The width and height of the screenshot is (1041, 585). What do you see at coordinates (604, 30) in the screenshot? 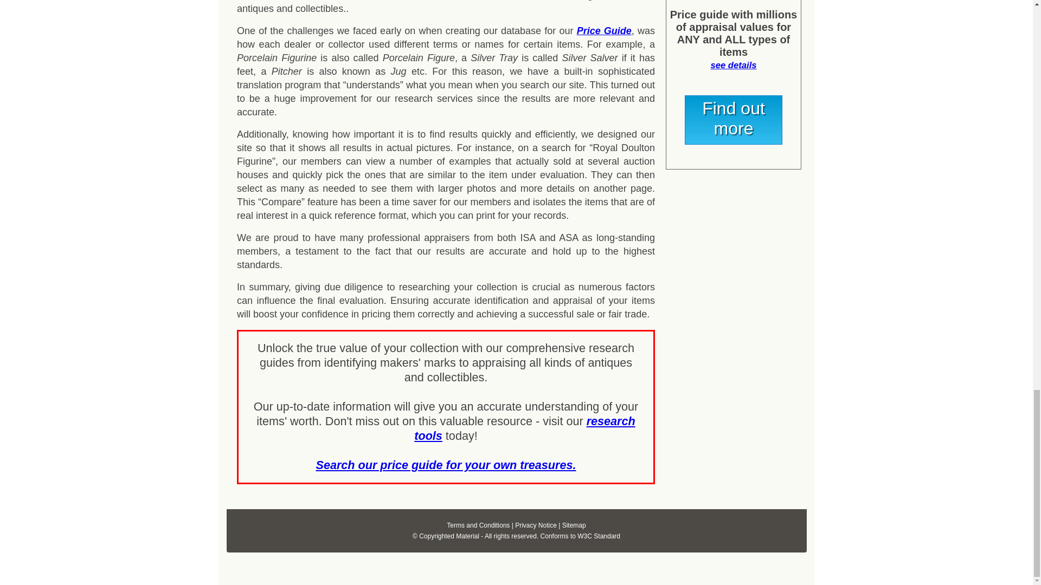
I see `Price Guide` at bounding box center [604, 30].